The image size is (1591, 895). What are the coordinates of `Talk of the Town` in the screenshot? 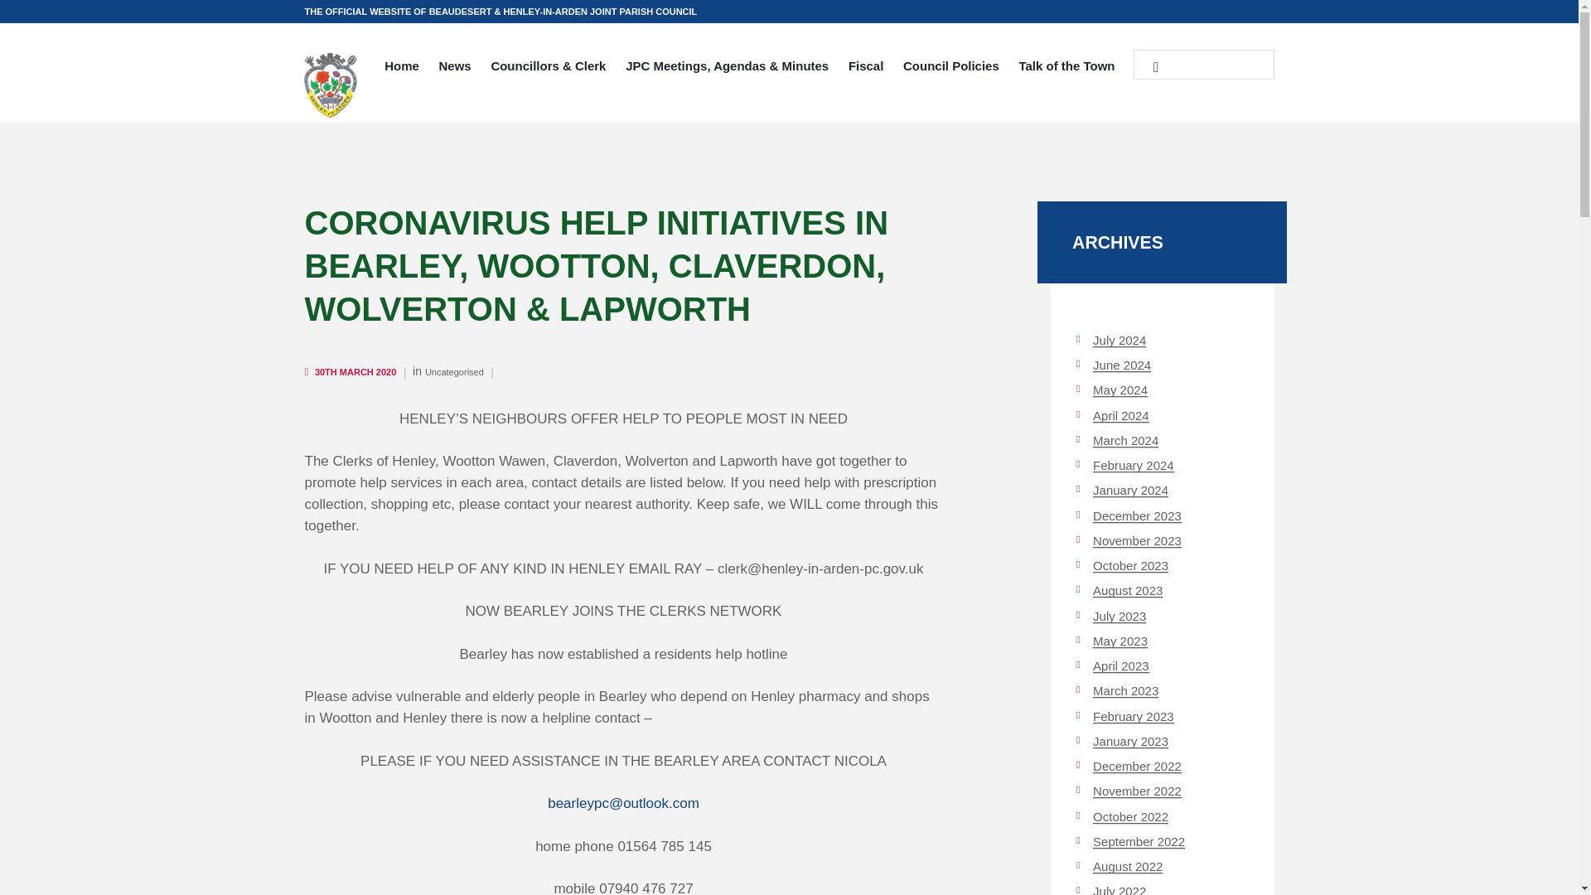 It's located at (1066, 68).